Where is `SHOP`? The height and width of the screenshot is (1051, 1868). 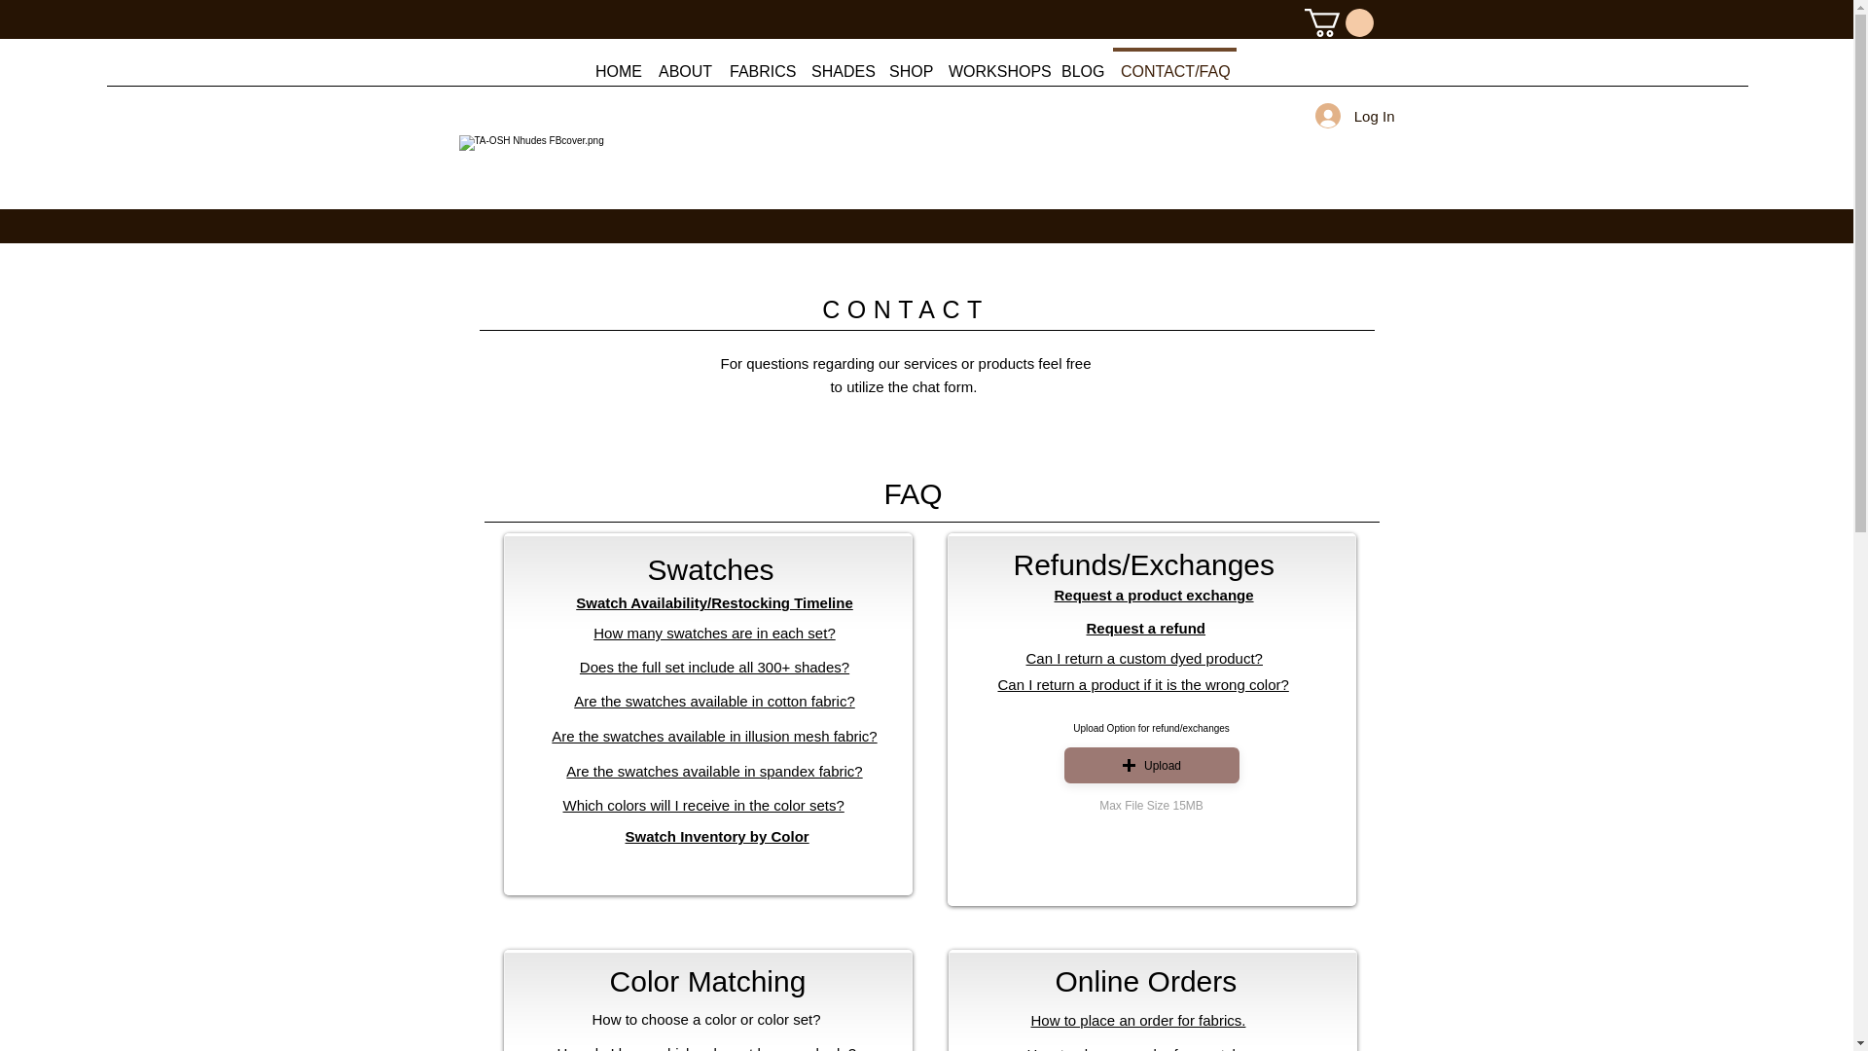 SHOP is located at coordinates (909, 62).